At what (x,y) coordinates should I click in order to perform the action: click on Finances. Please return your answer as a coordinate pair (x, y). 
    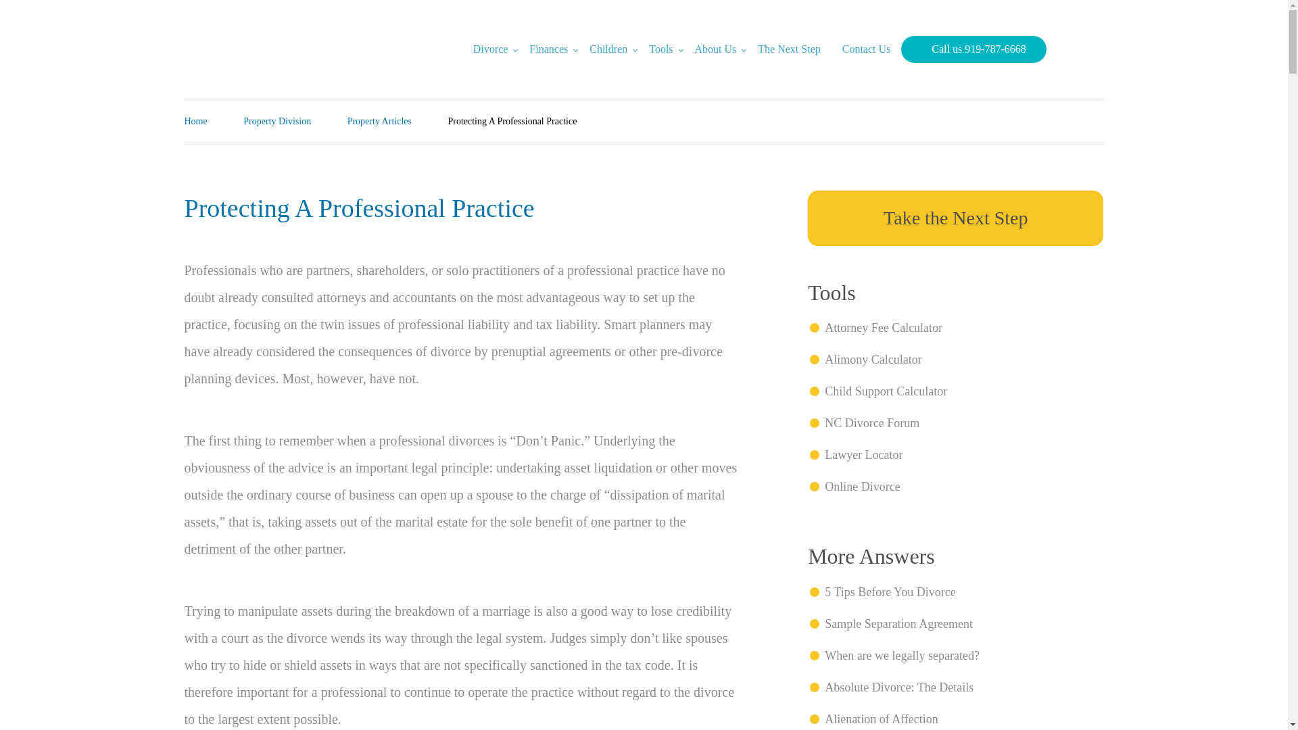
    Looking at the image, I should click on (548, 49).